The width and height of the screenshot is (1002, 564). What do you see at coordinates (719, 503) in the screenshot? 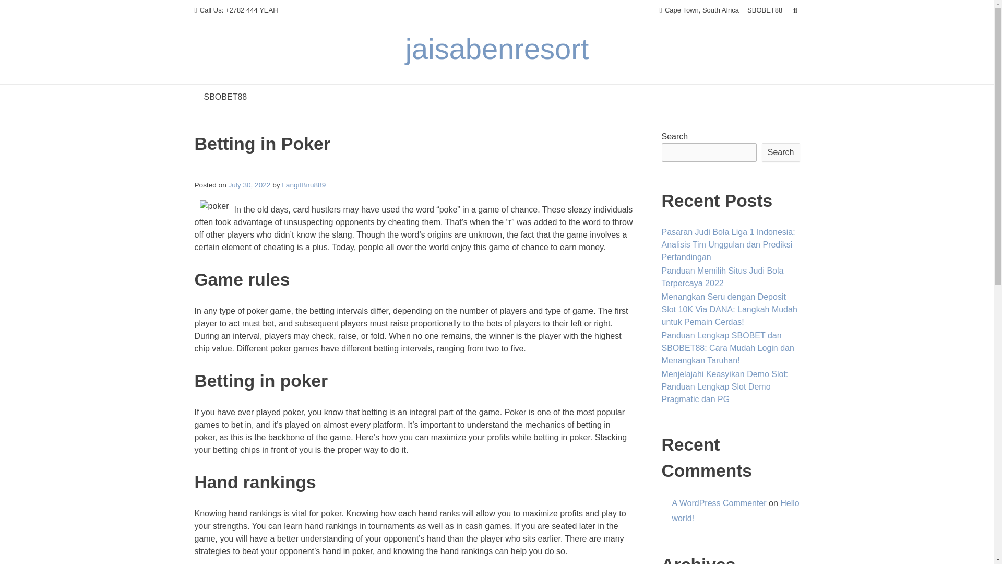
I see `A WordPress Commenter` at bounding box center [719, 503].